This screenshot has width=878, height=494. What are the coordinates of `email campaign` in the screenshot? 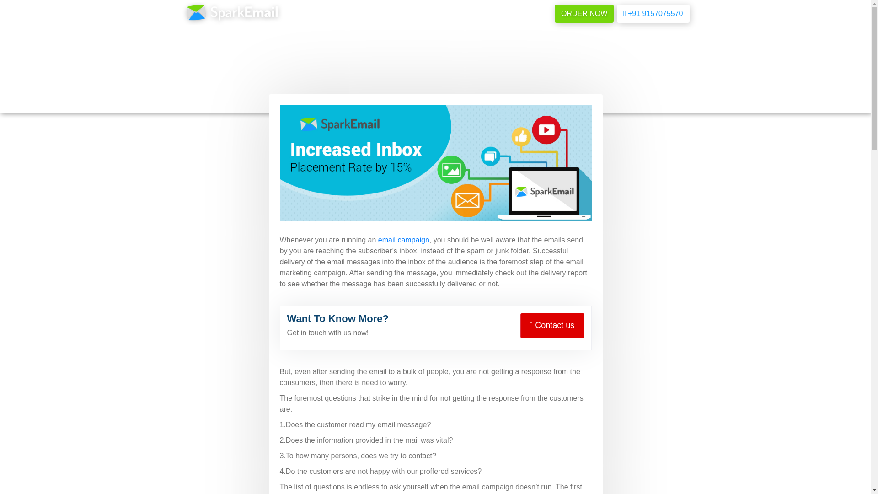 It's located at (403, 240).